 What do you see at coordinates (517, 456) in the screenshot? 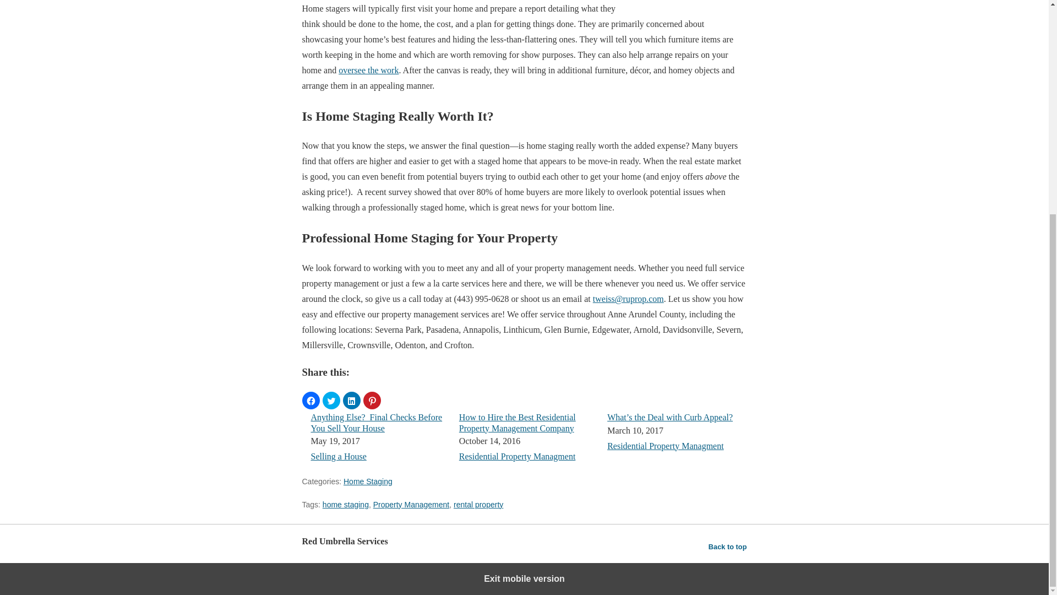
I see `Residential Property Managment` at bounding box center [517, 456].